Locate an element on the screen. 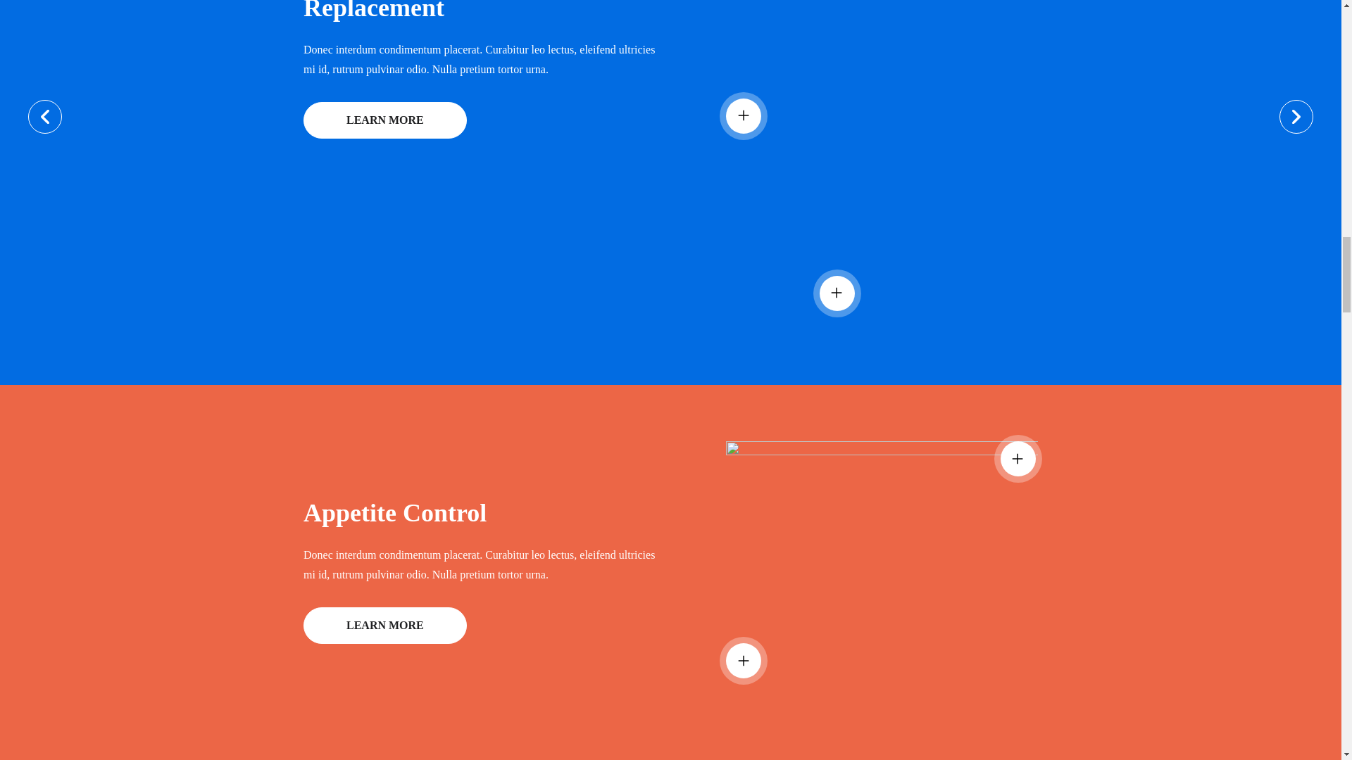 Image resolution: width=1352 pixels, height=760 pixels. LEARN MORE is located at coordinates (384, 625).